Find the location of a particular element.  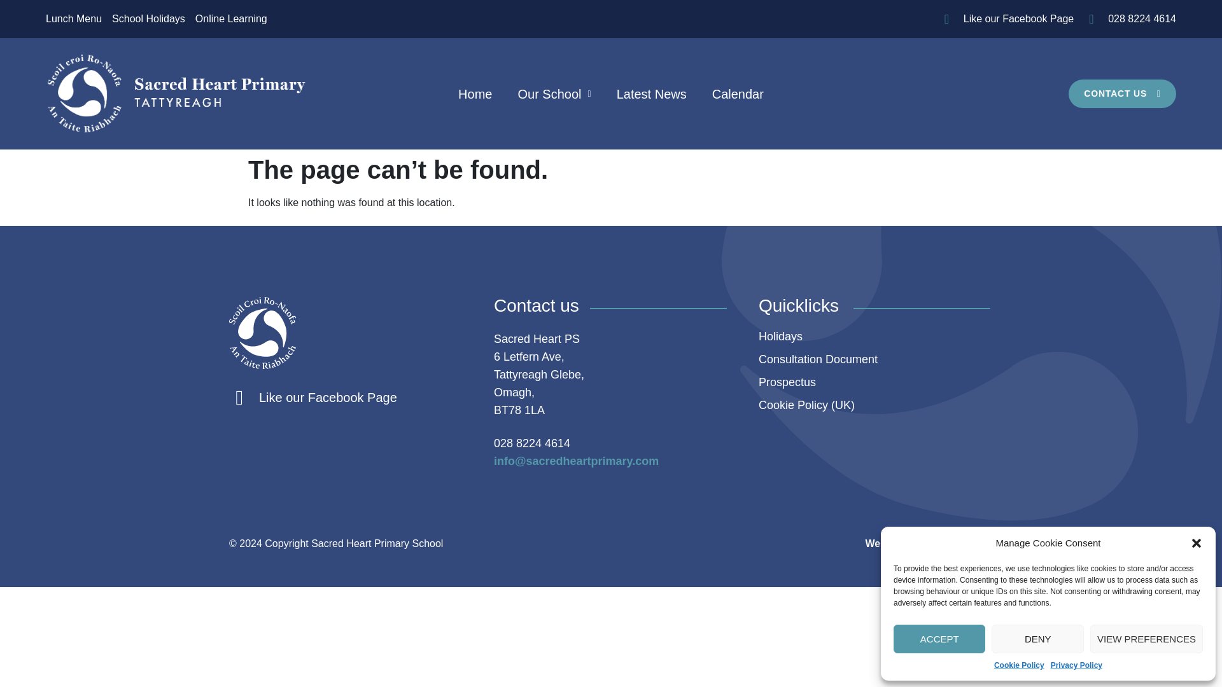

Lunch Menu is located at coordinates (74, 19).